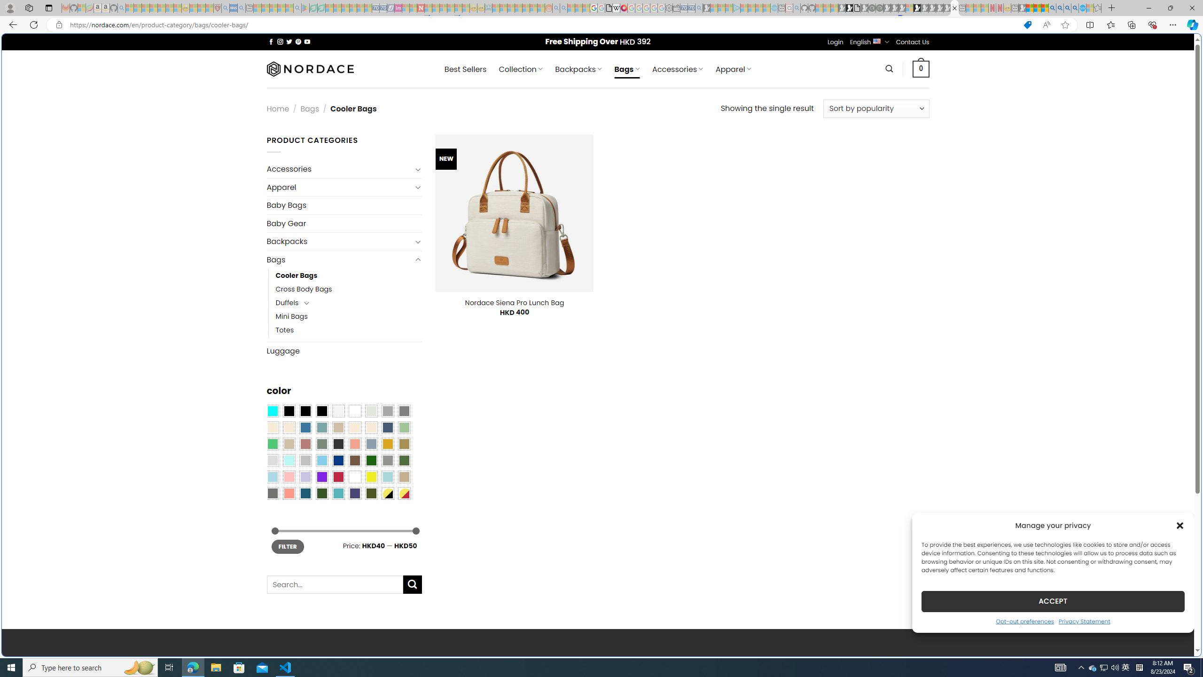 Image resolution: width=1203 pixels, height=677 pixels. What do you see at coordinates (371, 444) in the screenshot?
I see `Dusty Blue` at bounding box center [371, 444].